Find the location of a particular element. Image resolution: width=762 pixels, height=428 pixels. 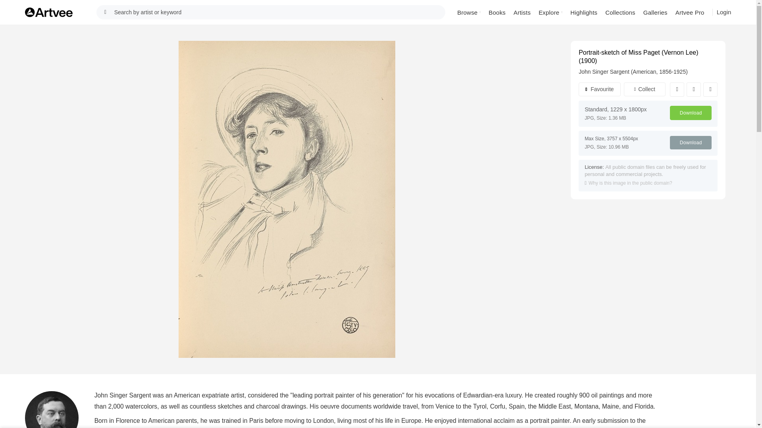

Galleries is located at coordinates (655, 12).